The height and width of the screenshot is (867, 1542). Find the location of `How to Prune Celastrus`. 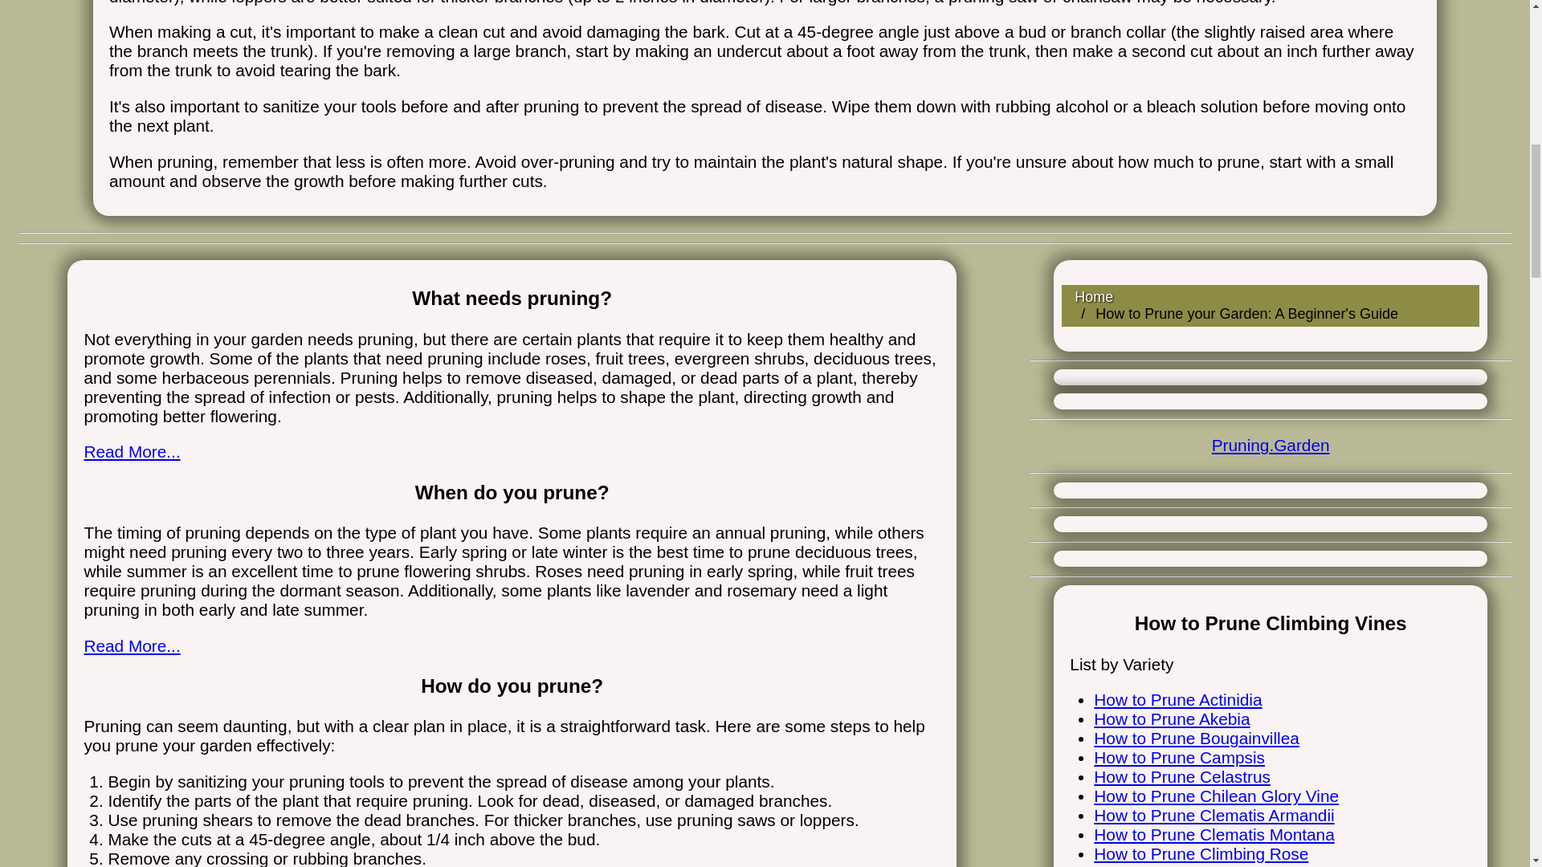

How to Prune Celastrus is located at coordinates (1182, 775).